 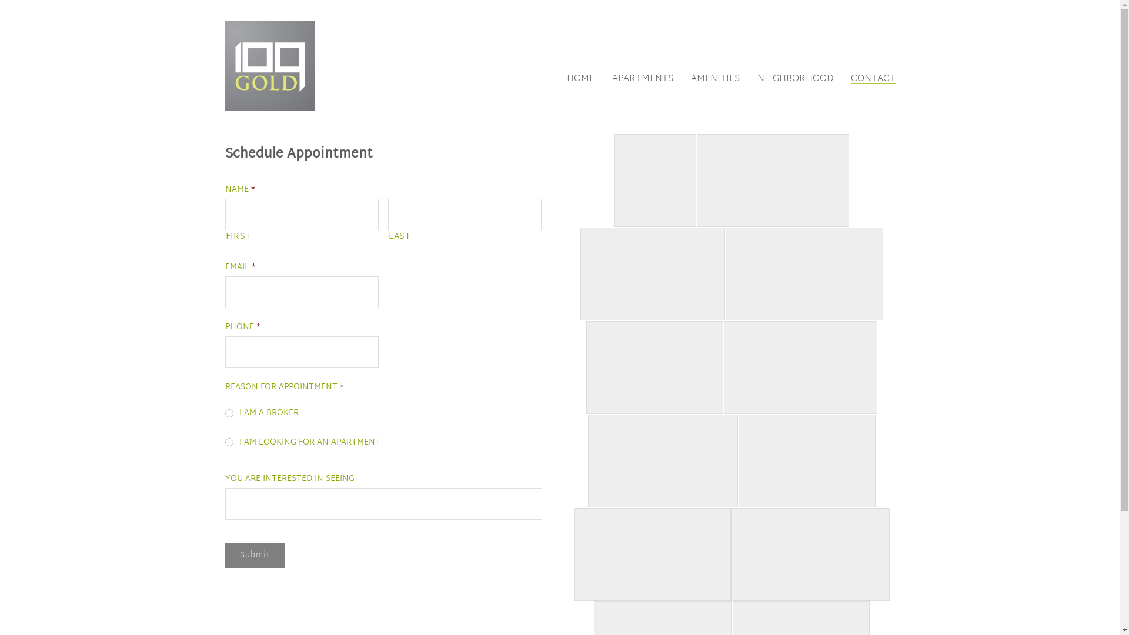 I want to click on NEIGHBORHOOD, so click(x=795, y=79).